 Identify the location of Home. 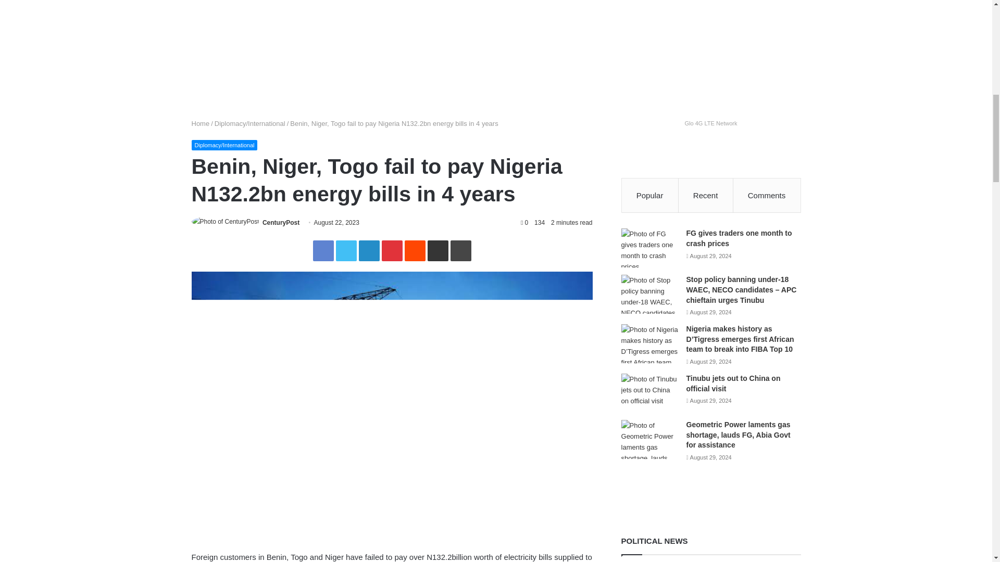
(201, 124).